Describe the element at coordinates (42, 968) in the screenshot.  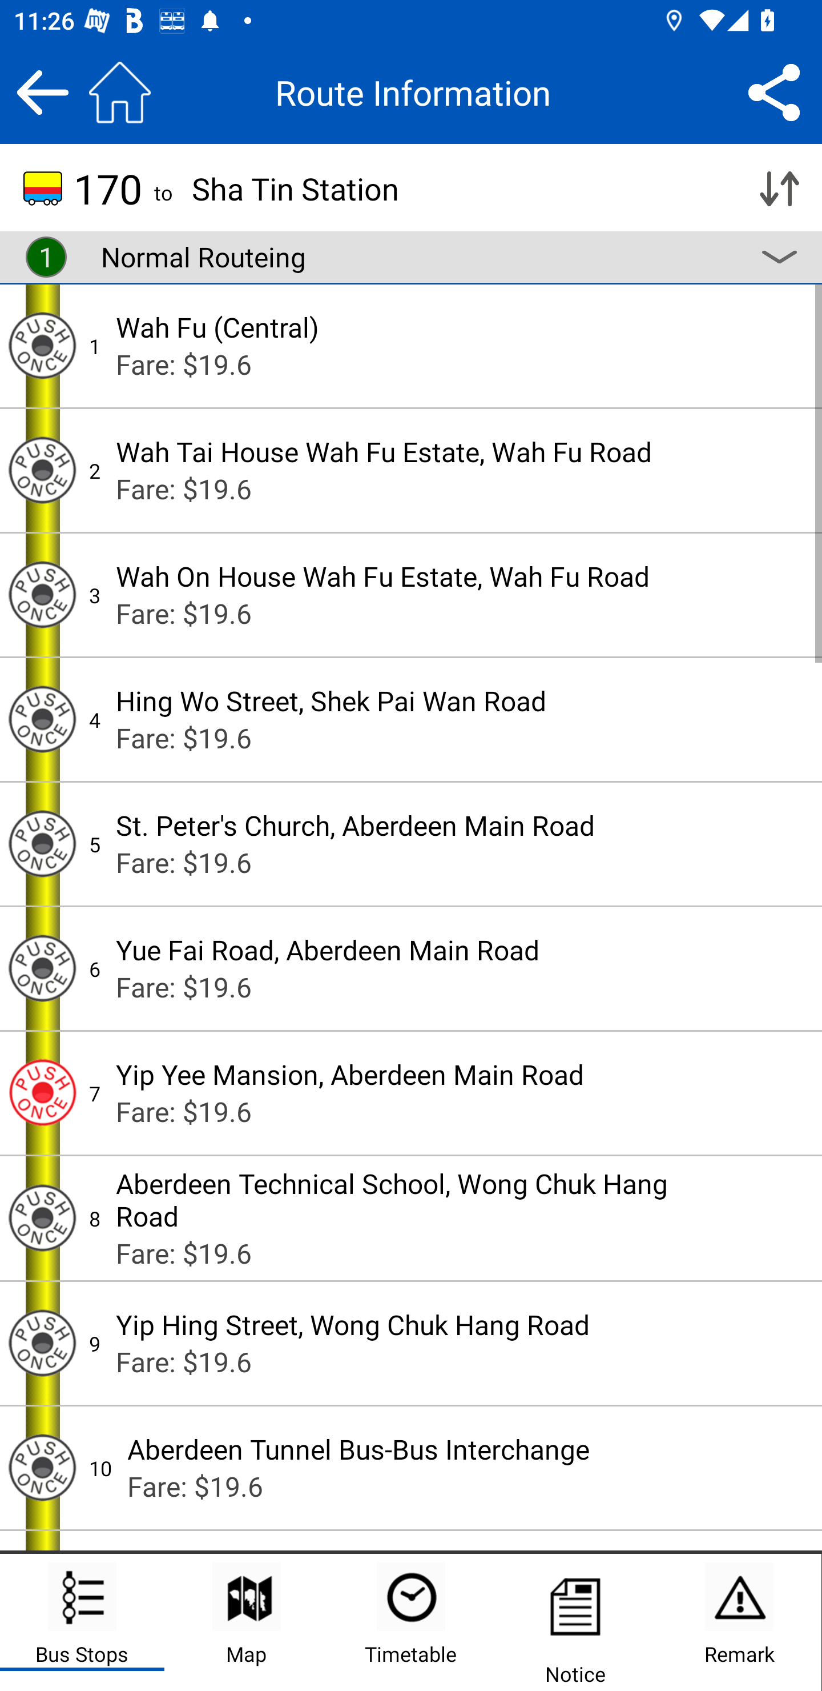
I see `Alight Reminder` at that location.